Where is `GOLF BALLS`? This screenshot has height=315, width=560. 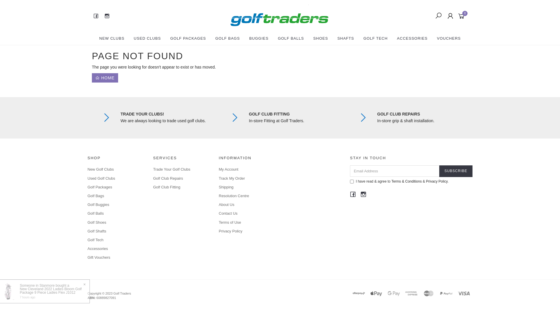
GOLF BALLS is located at coordinates (291, 38).